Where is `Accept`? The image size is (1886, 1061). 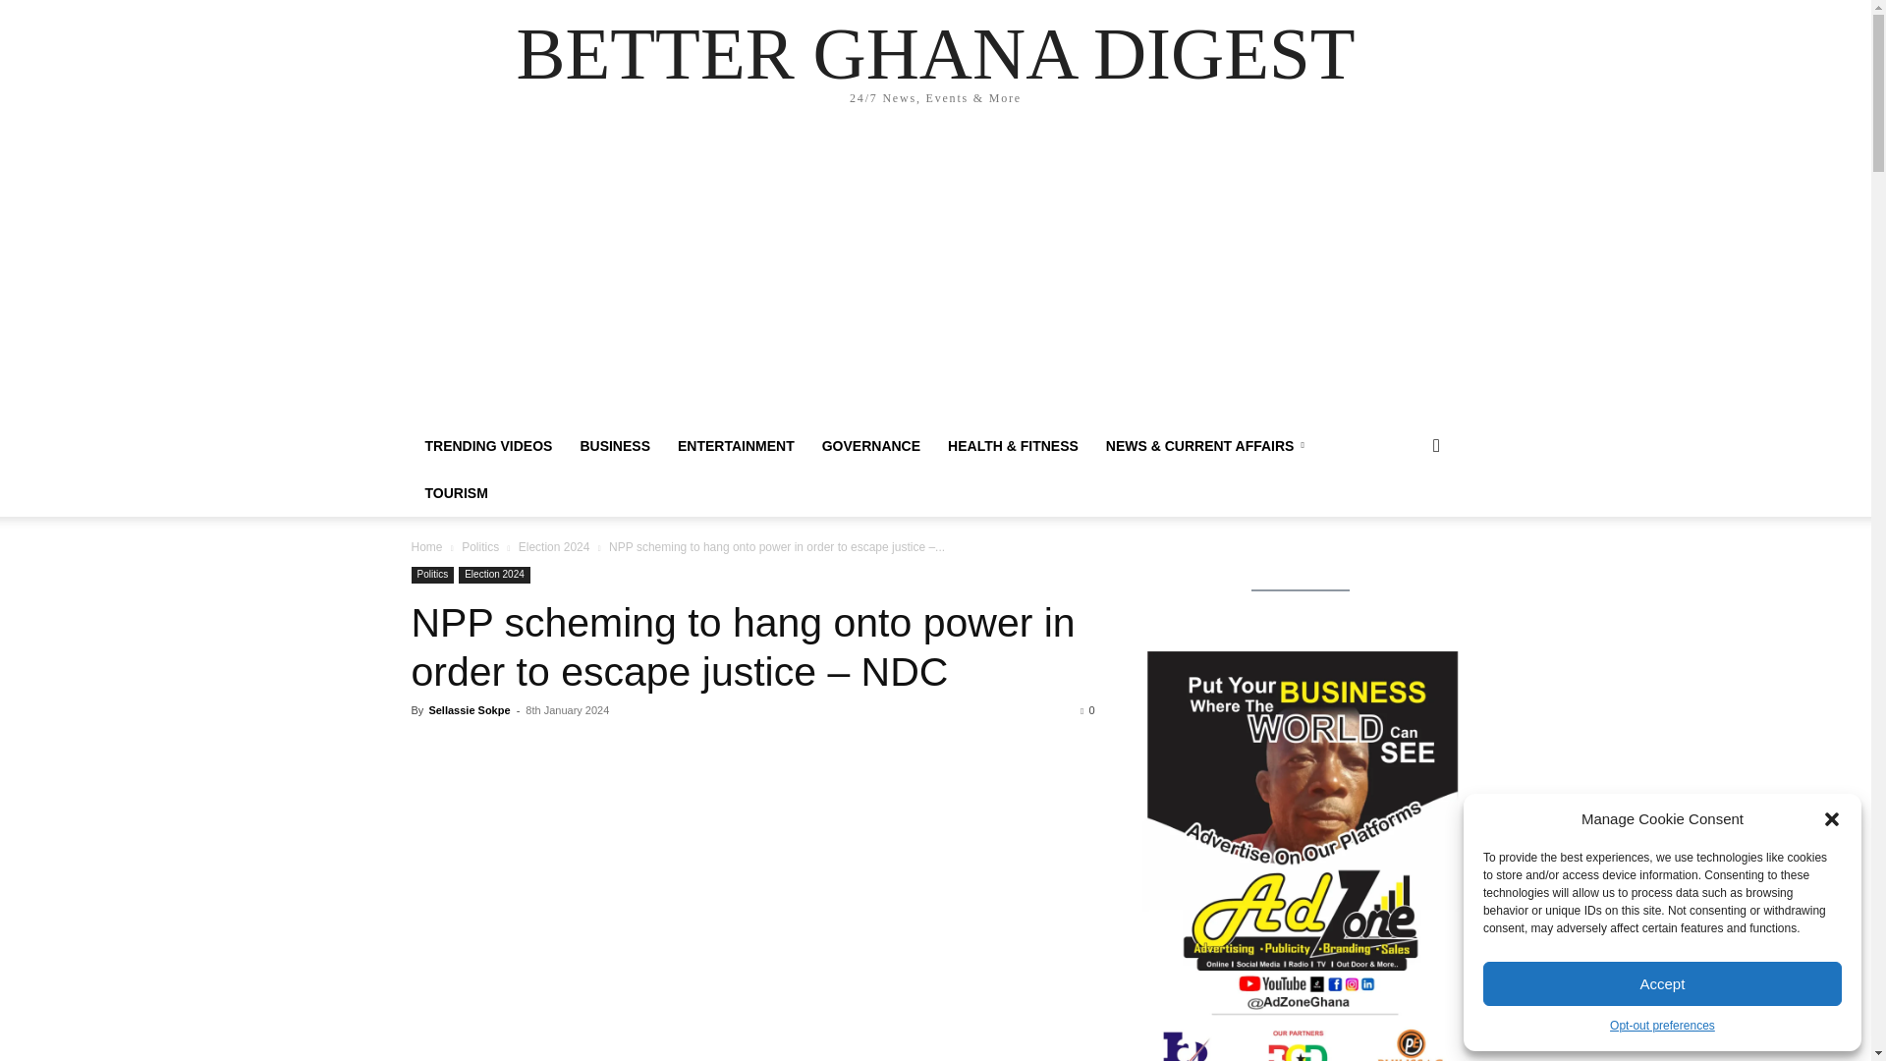 Accept is located at coordinates (1662, 982).